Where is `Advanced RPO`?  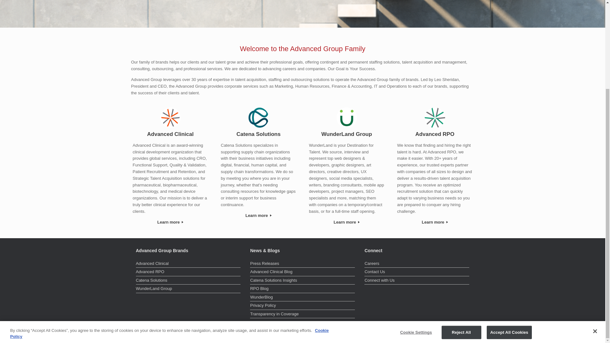
Advanced RPO is located at coordinates (435, 134).